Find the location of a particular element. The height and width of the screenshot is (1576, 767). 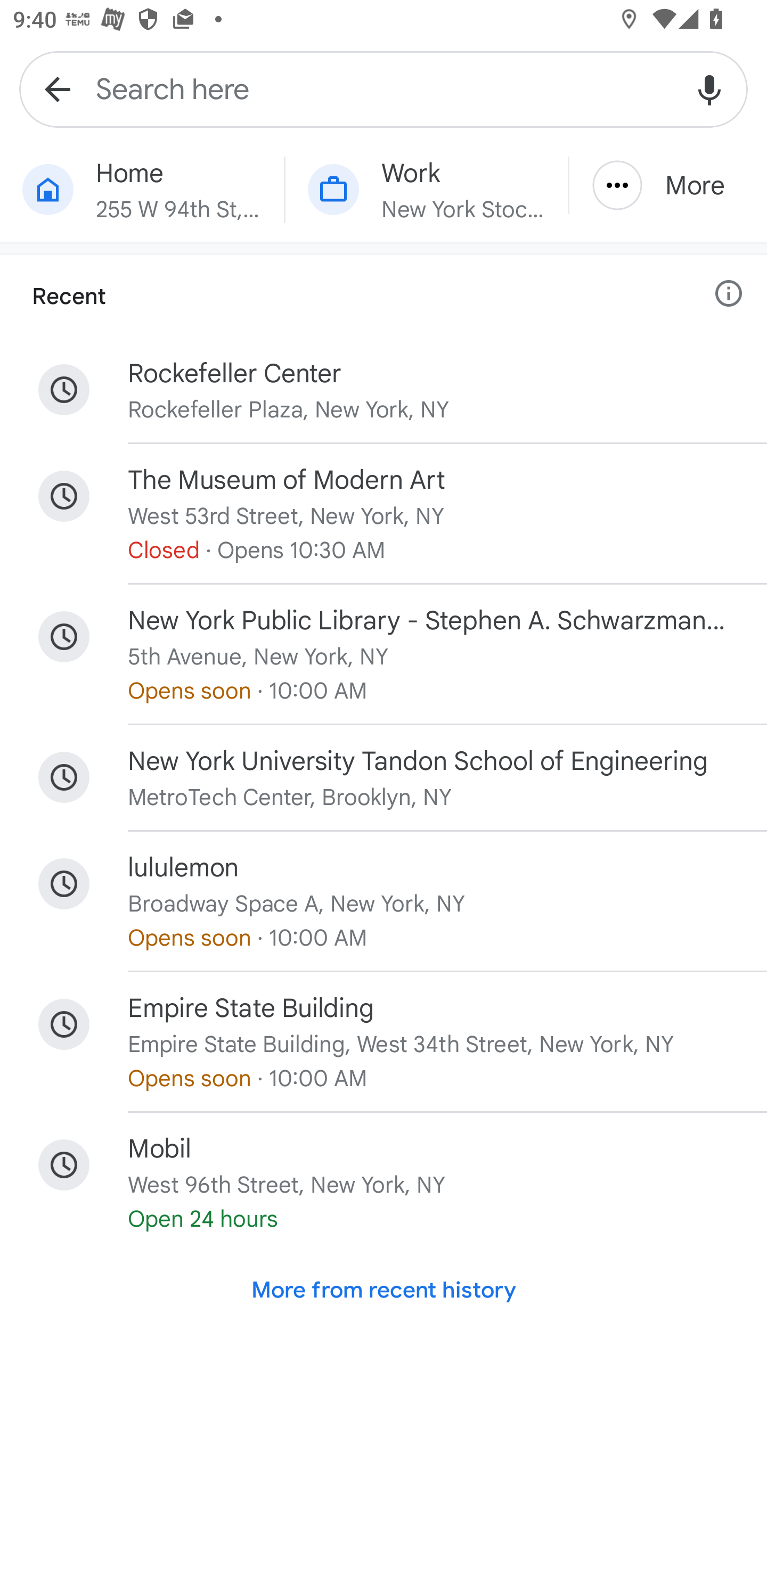

Voice search is located at coordinates (709, 88).